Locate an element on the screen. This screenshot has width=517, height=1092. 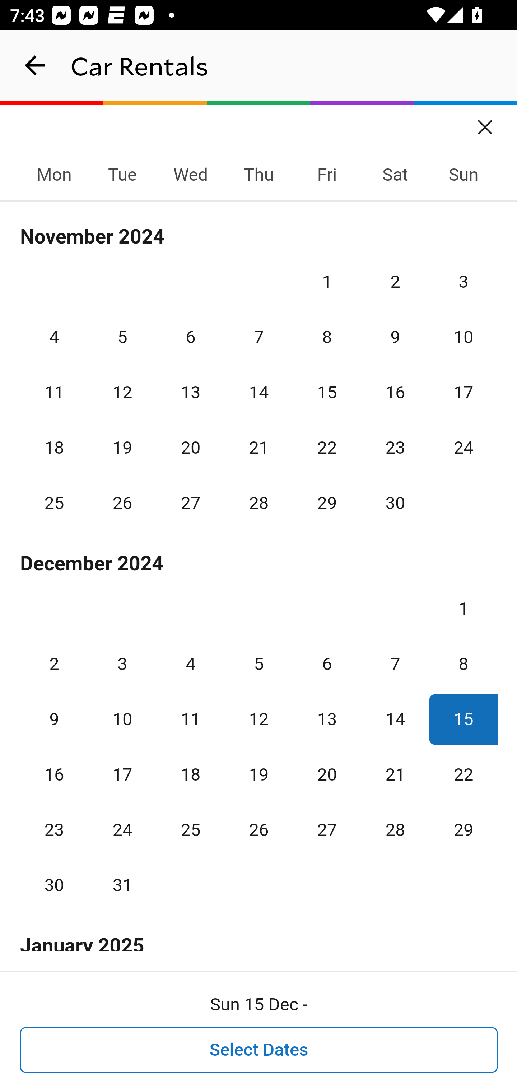
4 November 2024 is located at coordinates (55, 337).